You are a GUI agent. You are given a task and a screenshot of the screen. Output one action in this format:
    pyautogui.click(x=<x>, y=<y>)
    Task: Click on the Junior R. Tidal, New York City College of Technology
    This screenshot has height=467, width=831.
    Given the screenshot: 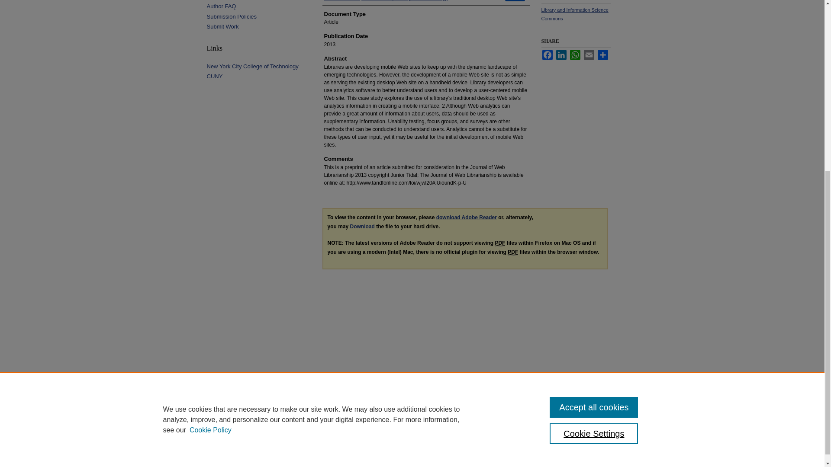 What is the action you would take?
    pyautogui.click(x=386, y=1)
    